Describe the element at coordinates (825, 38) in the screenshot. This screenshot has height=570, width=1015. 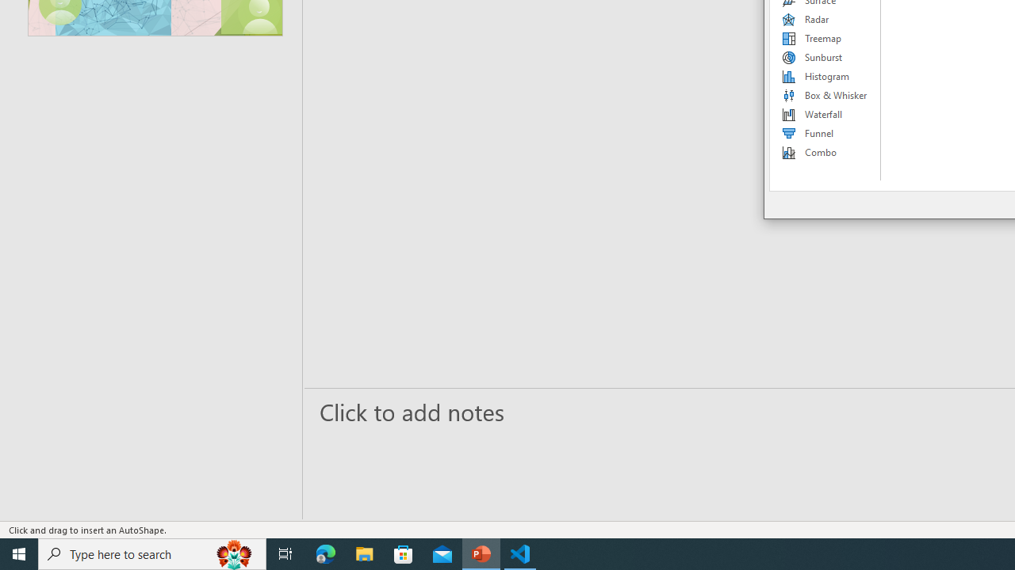
I see `Treemap` at that location.